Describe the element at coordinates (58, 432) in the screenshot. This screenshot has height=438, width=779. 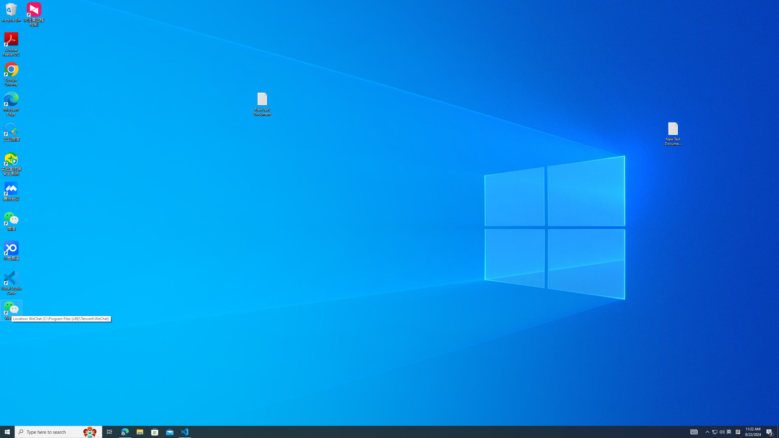
I see `Type here to search` at that location.